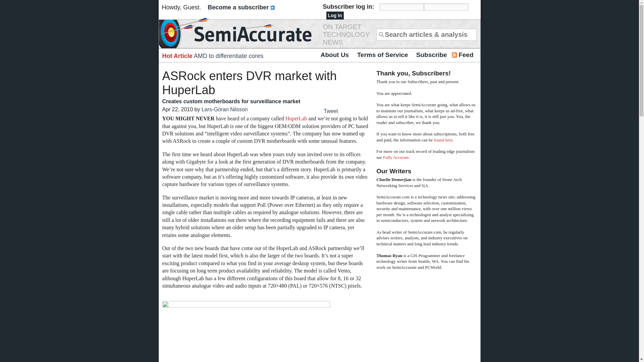 The width and height of the screenshot is (644, 362). What do you see at coordinates (431, 55) in the screenshot?
I see `Subscribe` at bounding box center [431, 55].